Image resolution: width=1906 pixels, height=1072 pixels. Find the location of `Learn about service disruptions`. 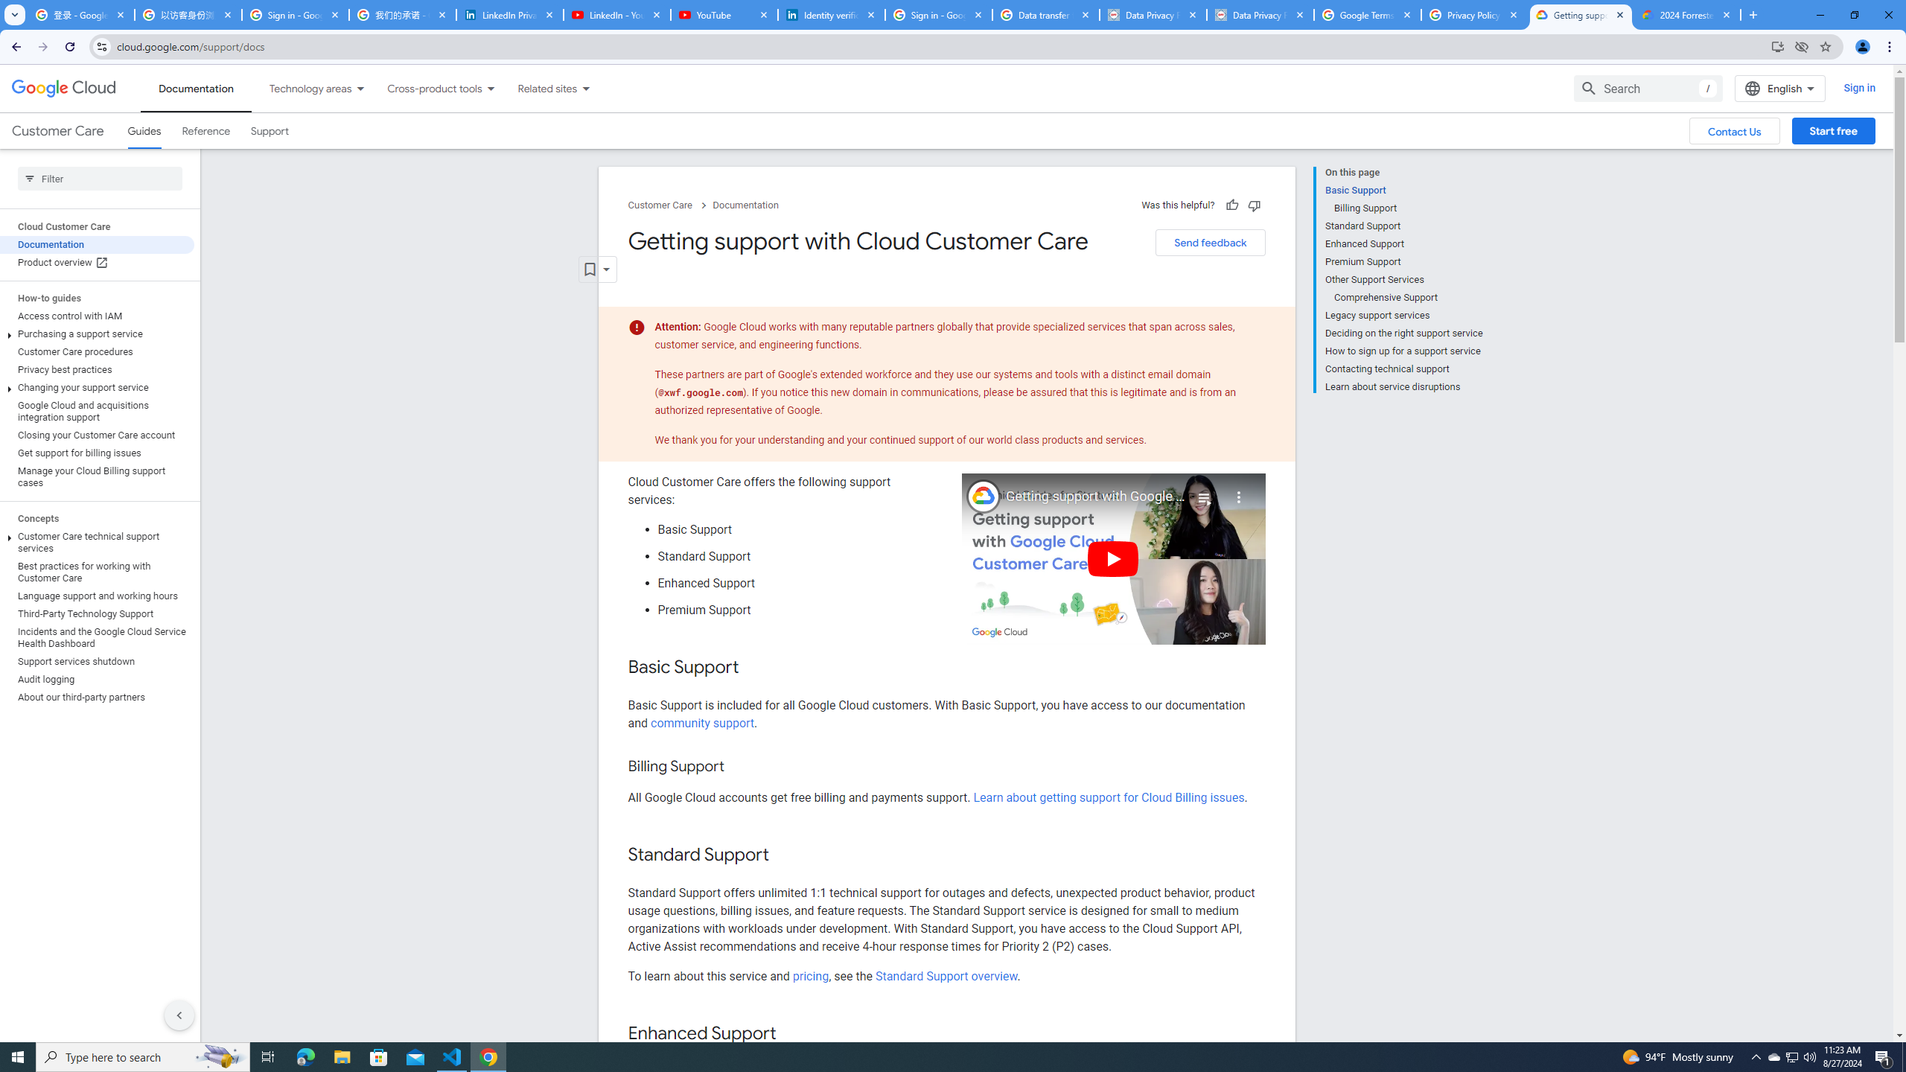

Learn about service disruptions is located at coordinates (1403, 386).